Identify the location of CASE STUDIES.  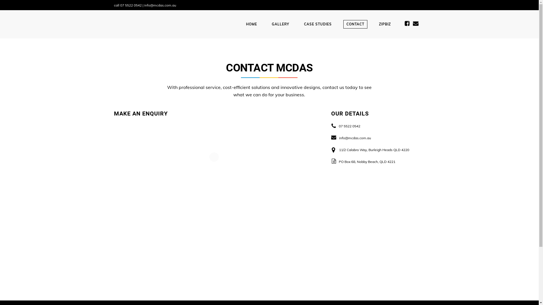
(318, 24).